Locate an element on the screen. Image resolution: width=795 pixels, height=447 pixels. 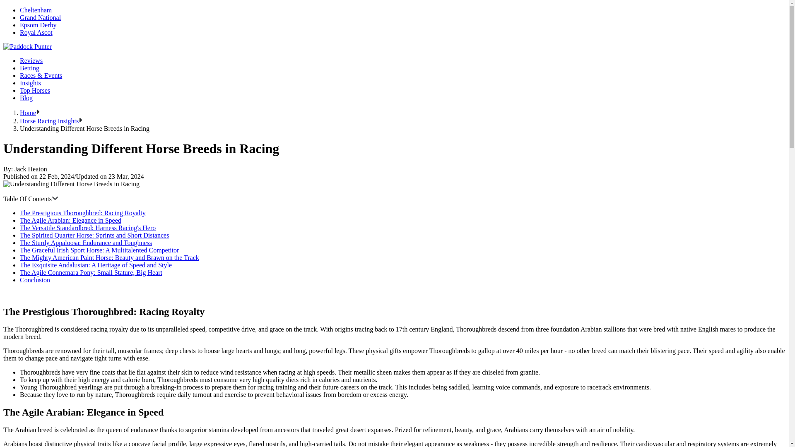
Home is located at coordinates (28, 113).